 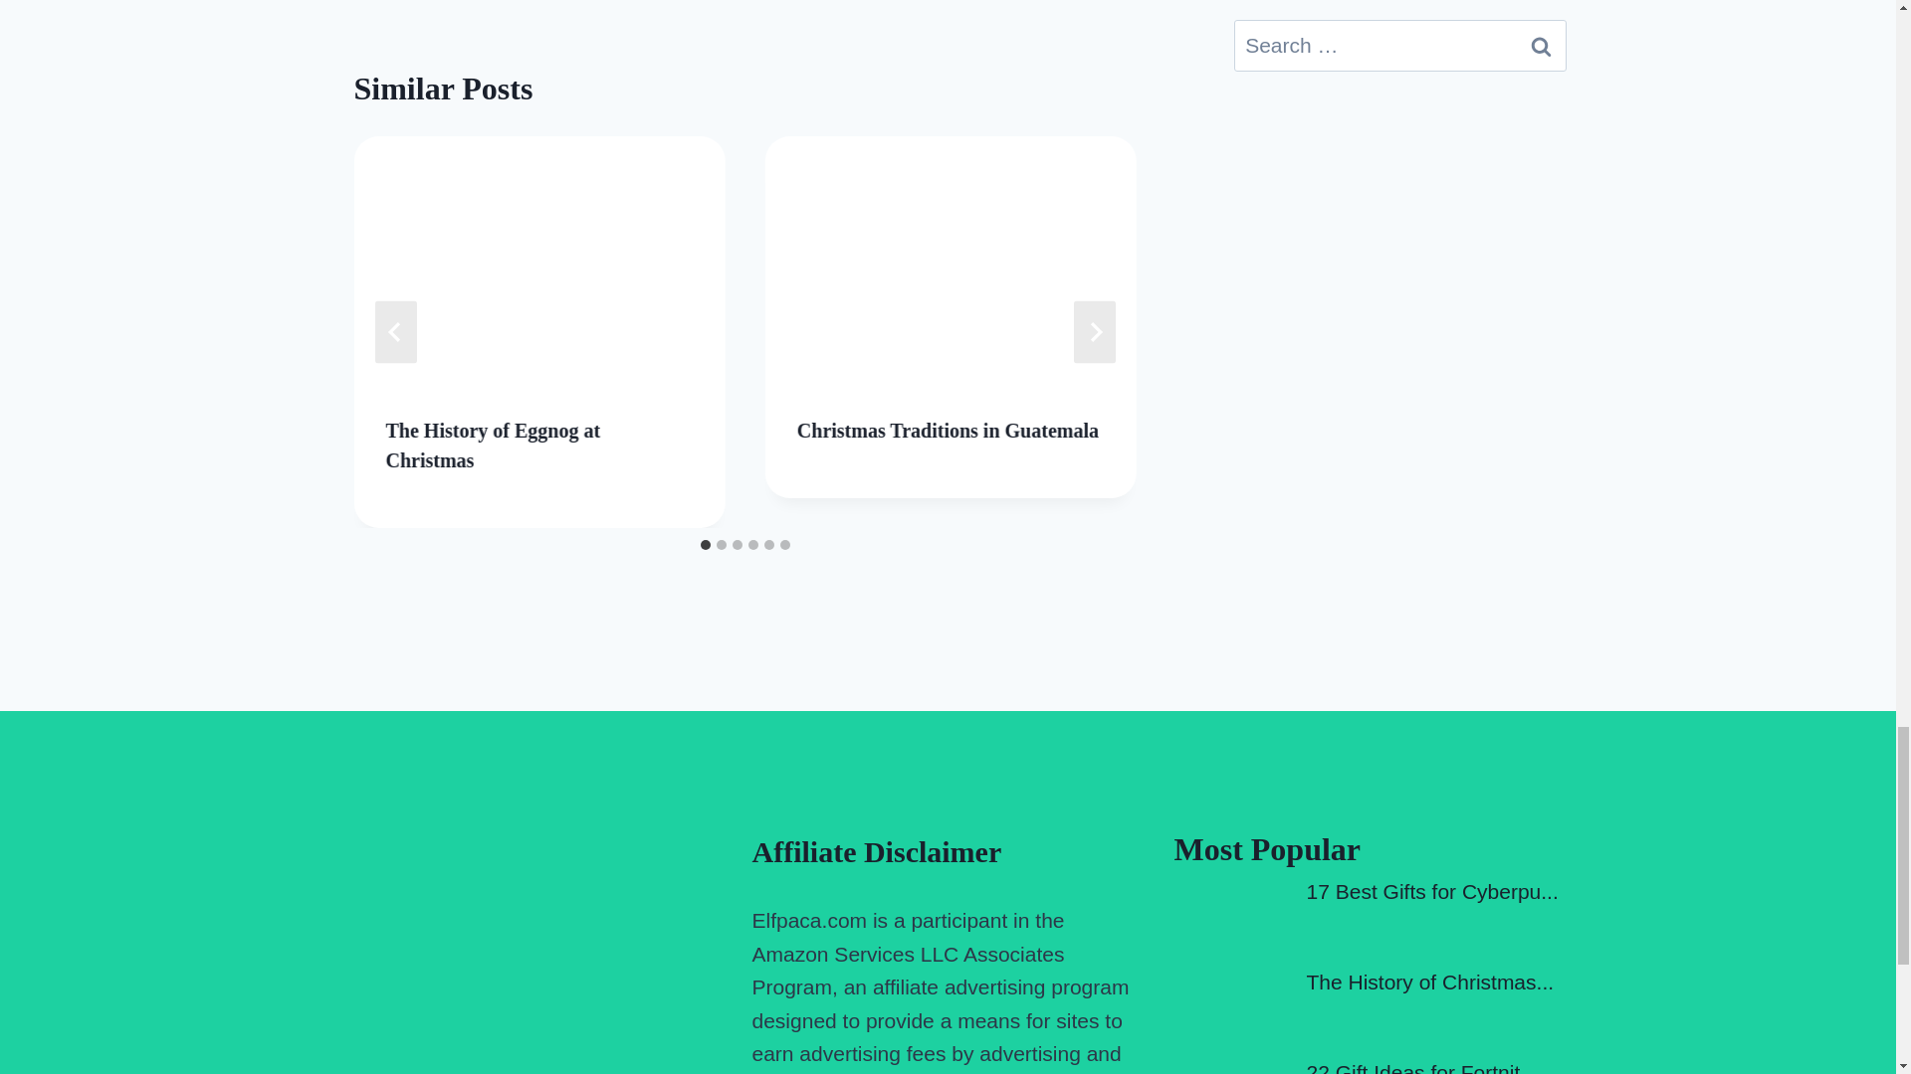 I want to click on 17 Best Gifts for Cyberpunk Fans, so click(x=1431, y=891).